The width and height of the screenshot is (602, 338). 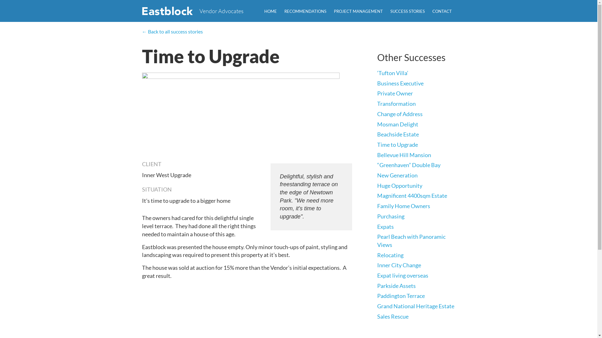 I want to click on Expat living overseas, so click(x=403, y=275).